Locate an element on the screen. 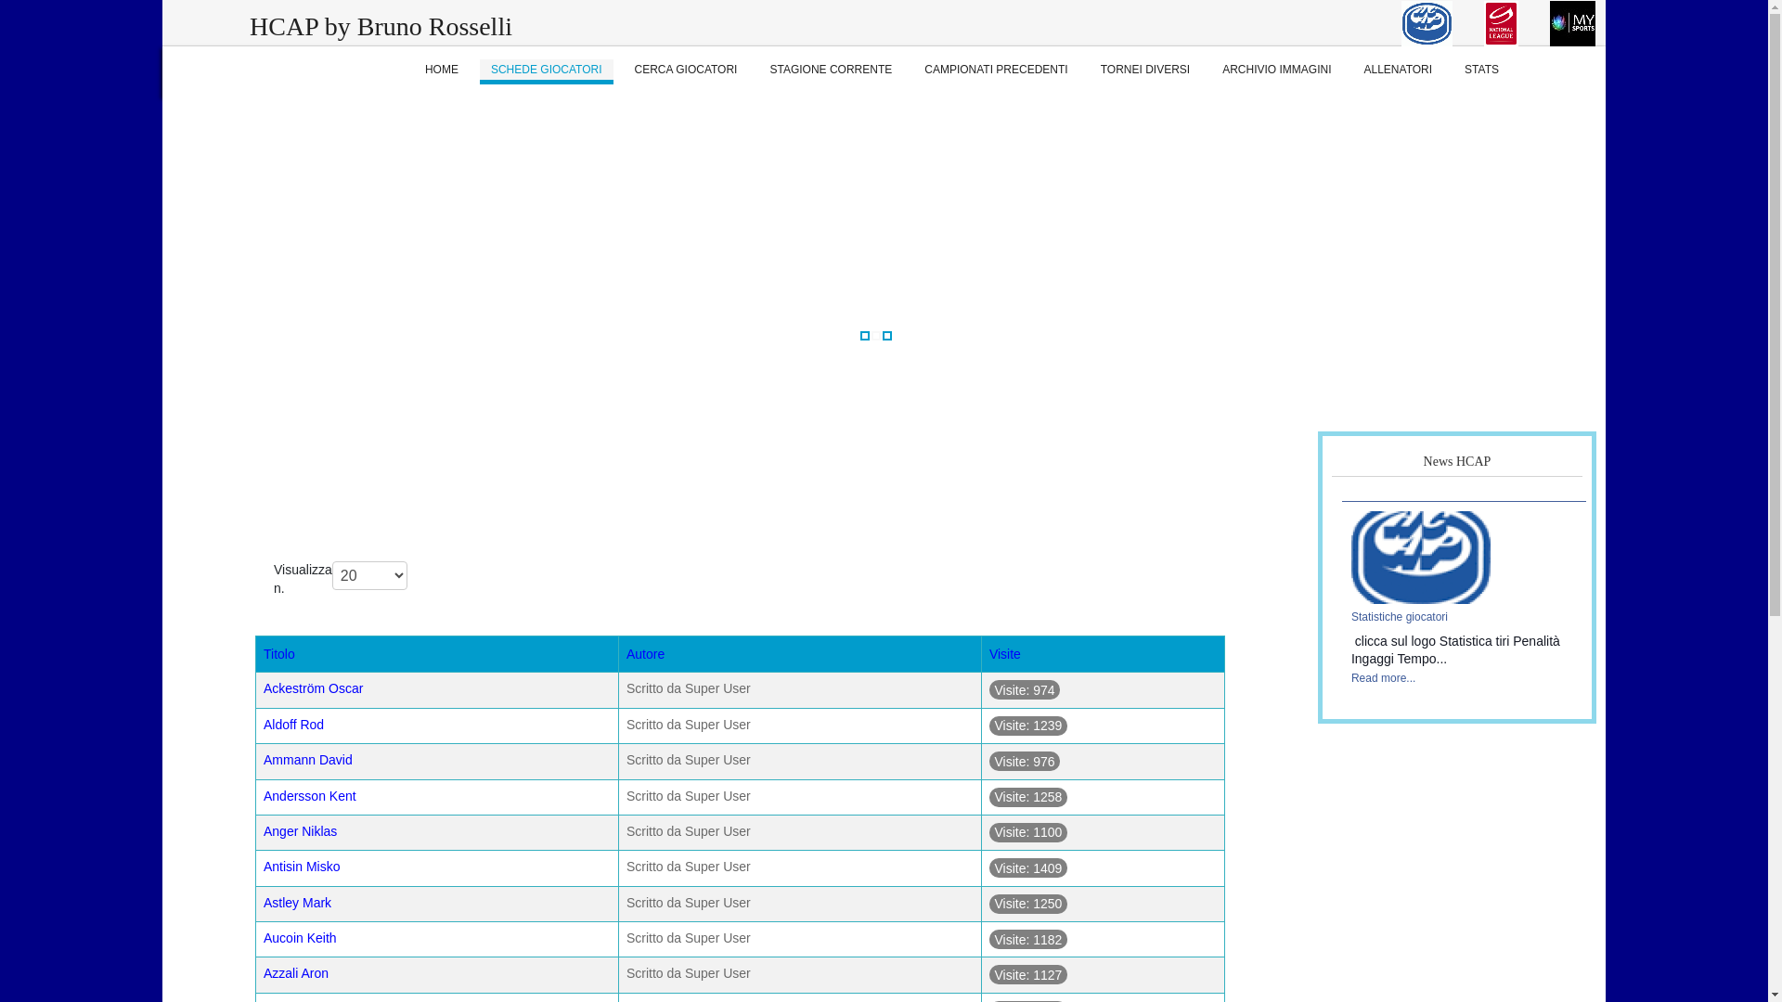 This screenshot has width=1782, height=1002. Ammann David is located at coordinates (308, 760).